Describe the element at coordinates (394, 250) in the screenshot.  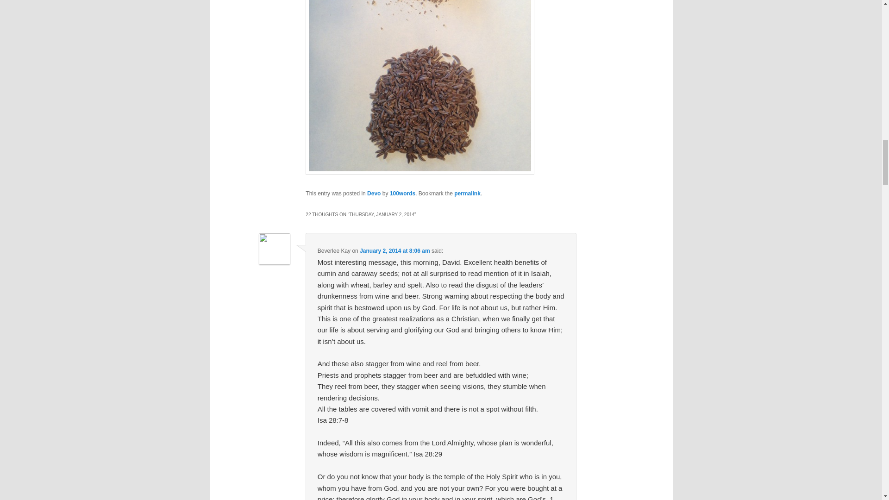
I see `January 2, 2014 at 8:06 am` at that location.